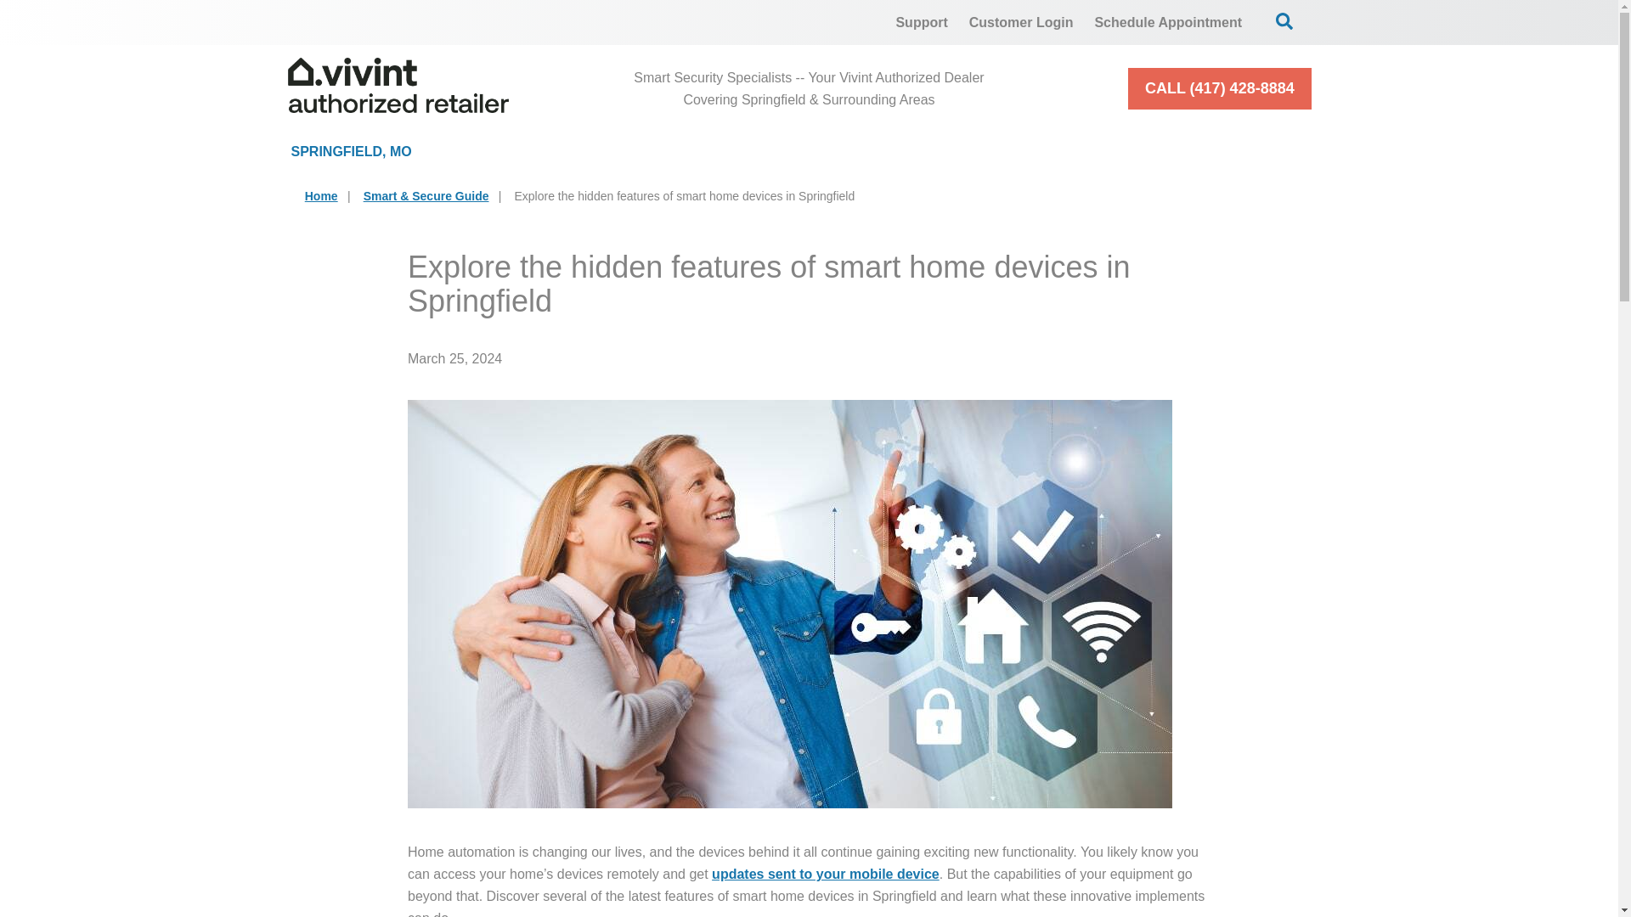  Describe the element at coordinates (825, 873) in the screenshot. I see `Notifications sent to your smartphone` at that location.